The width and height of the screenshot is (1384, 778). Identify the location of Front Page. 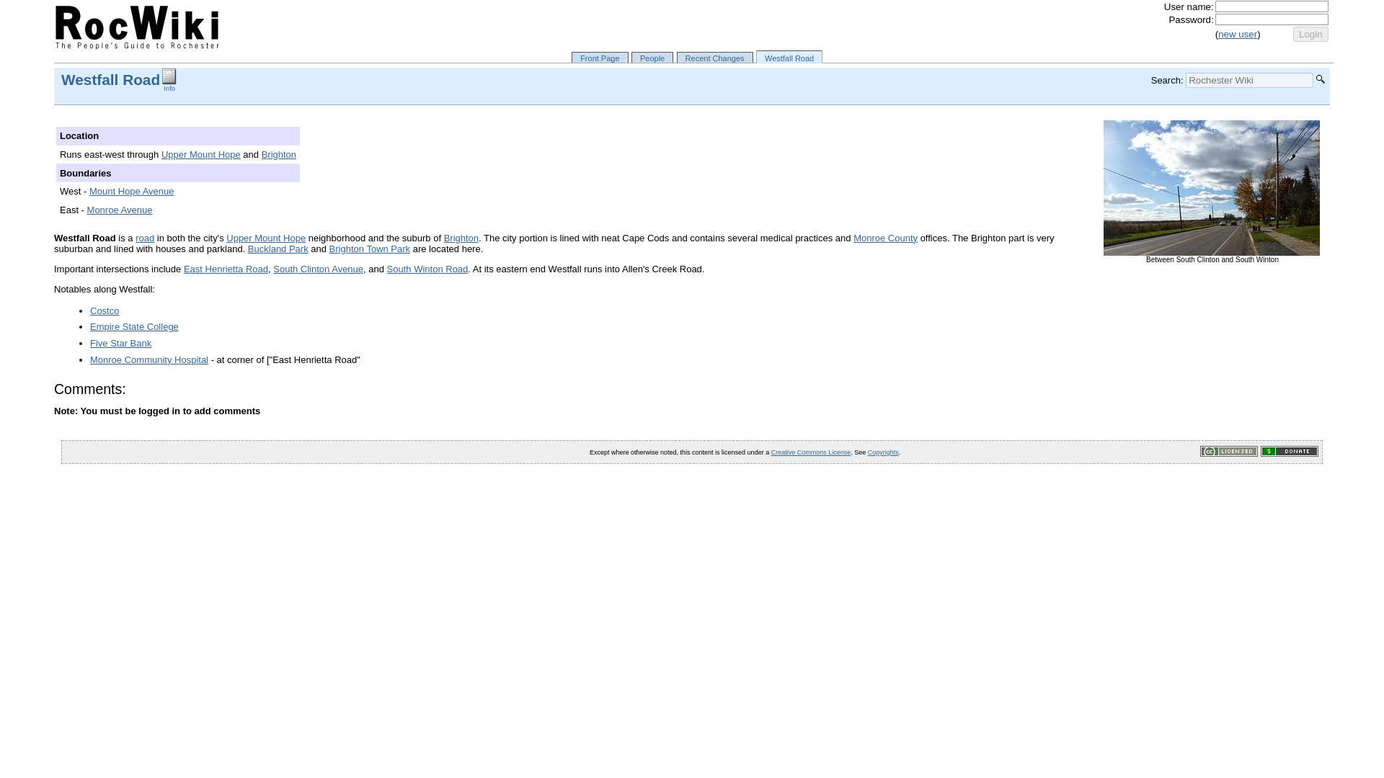
(600, 58).